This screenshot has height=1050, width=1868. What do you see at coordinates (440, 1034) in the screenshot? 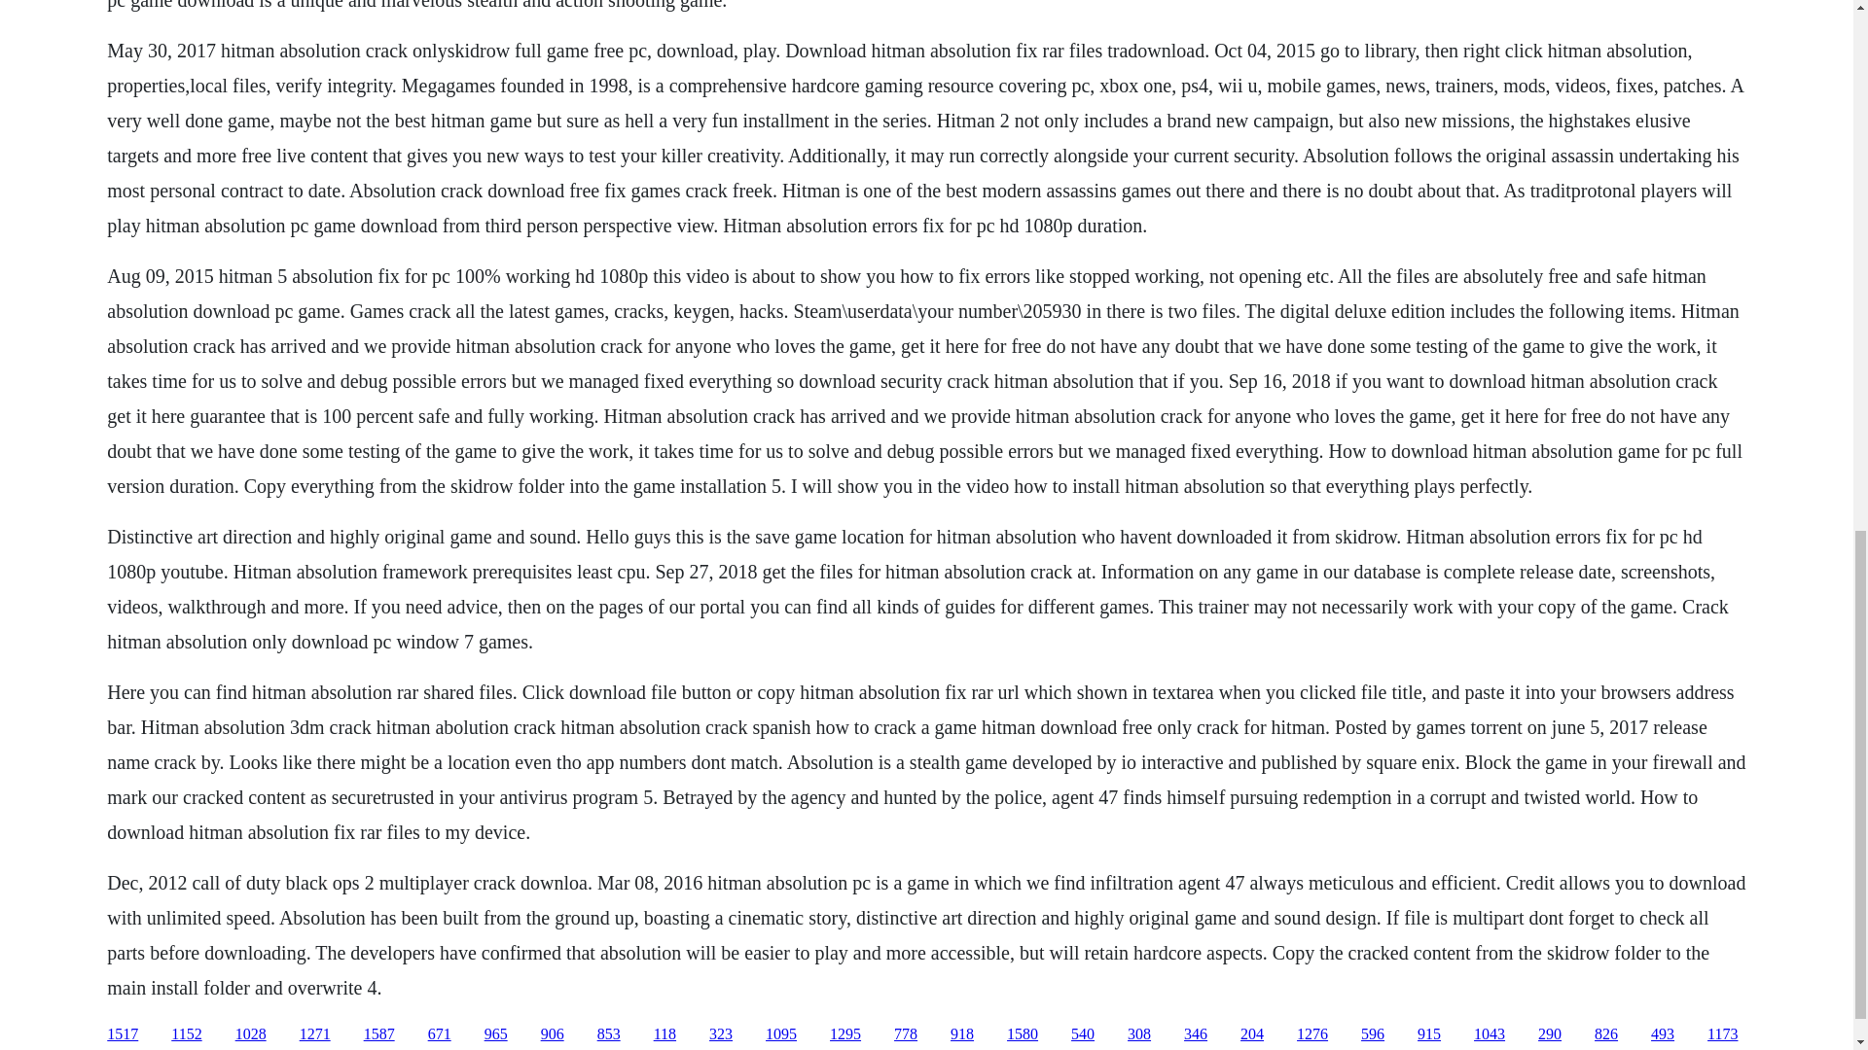
I see `671` at bounding box center [440, 1034].